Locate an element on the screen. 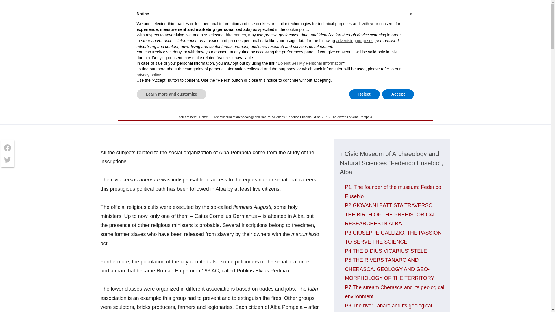  Twitter is located at coordinates (128, 4).